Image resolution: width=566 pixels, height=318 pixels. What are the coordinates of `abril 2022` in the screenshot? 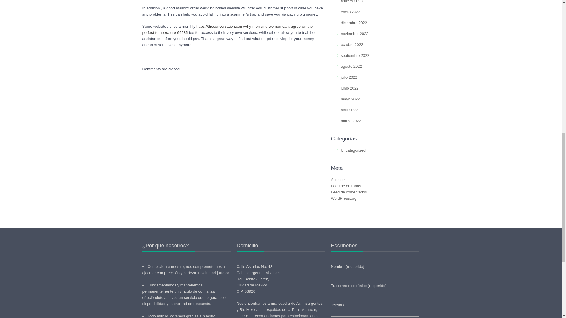 It's located at (349, 110).